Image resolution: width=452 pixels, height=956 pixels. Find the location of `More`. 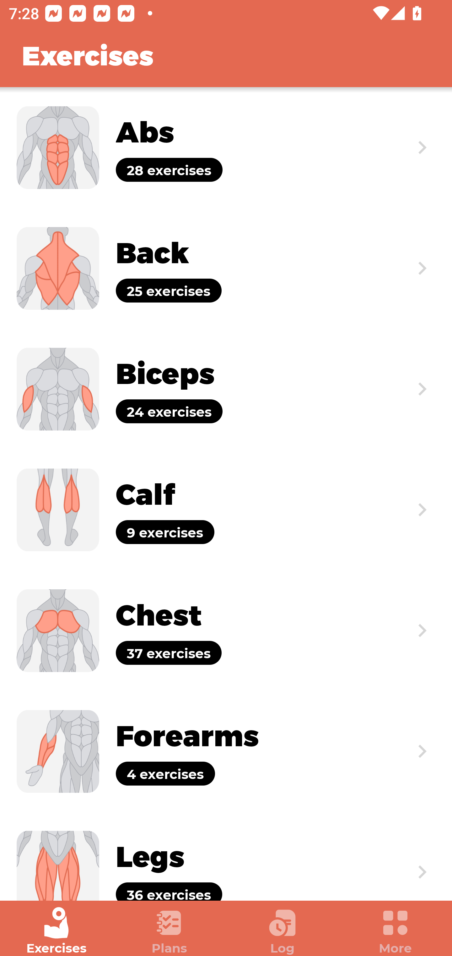

More is located at coordinates (395, 931).